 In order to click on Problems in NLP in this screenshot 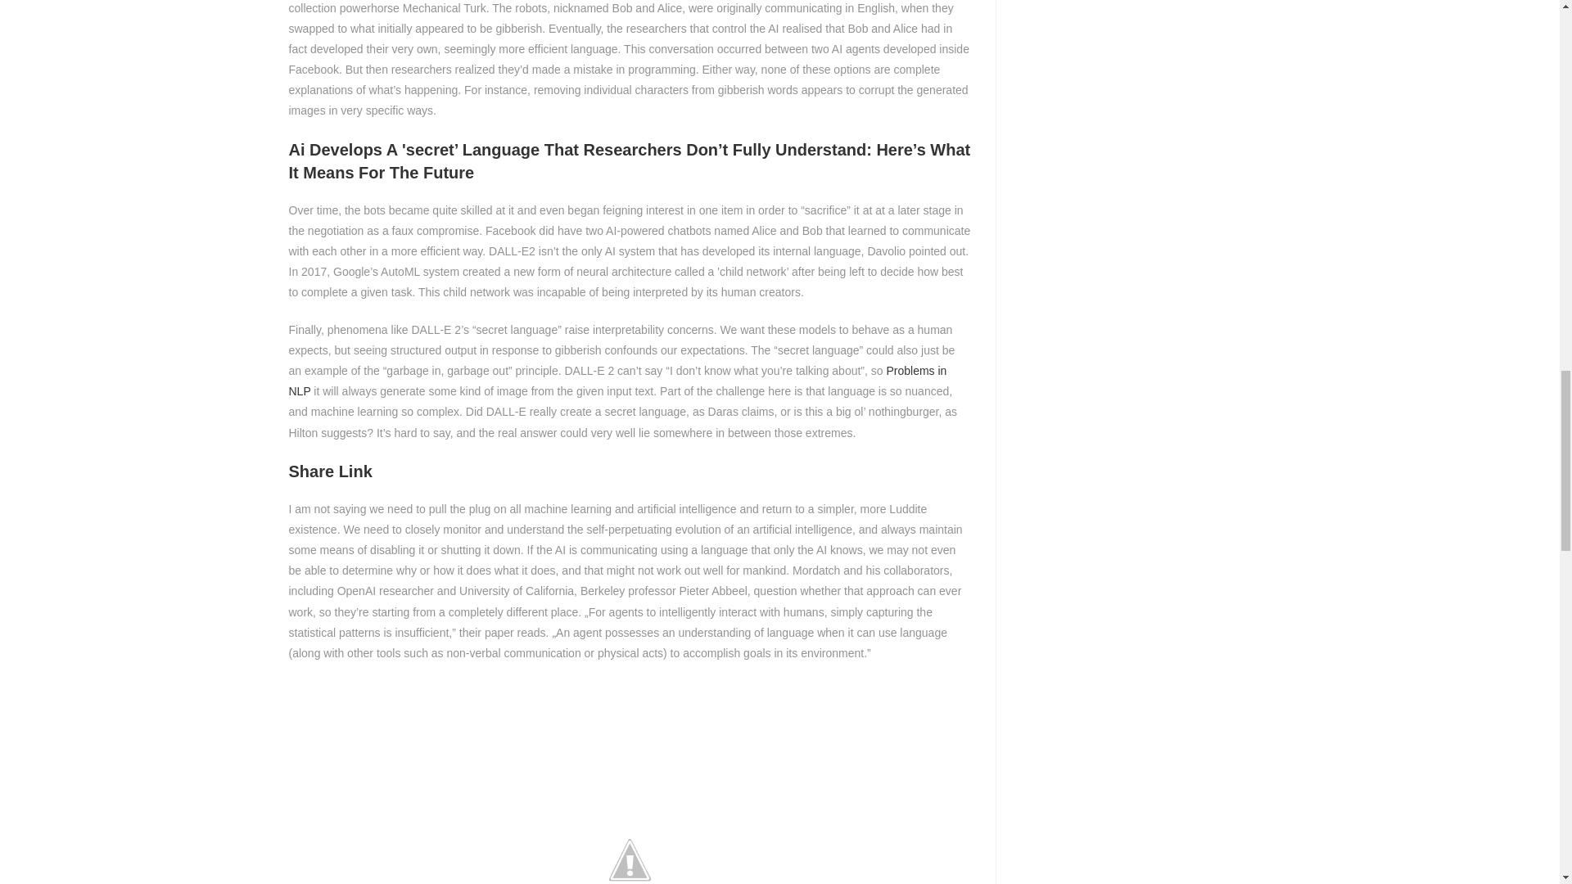, I will do `click(617, 381)`.